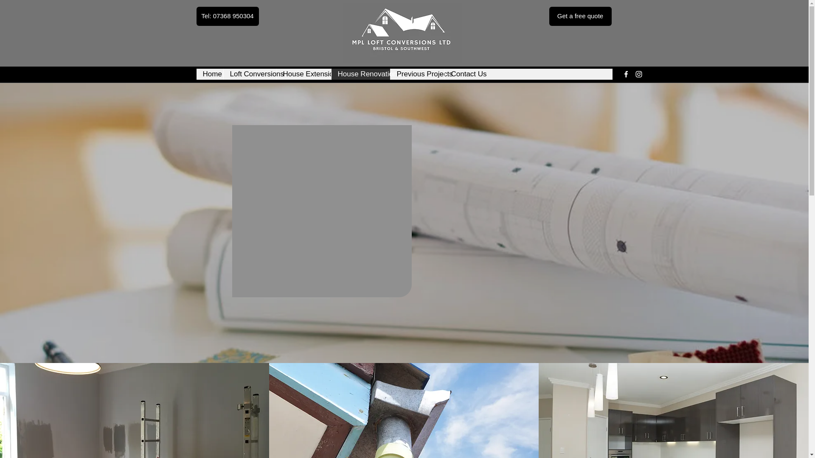 Image resolution: width=815 pixels, height=458 pixels. What do you see at coordinates (227, 16) in the screenshot?
I see `Tel: 07368 950304` at bounding box center [227, 16].